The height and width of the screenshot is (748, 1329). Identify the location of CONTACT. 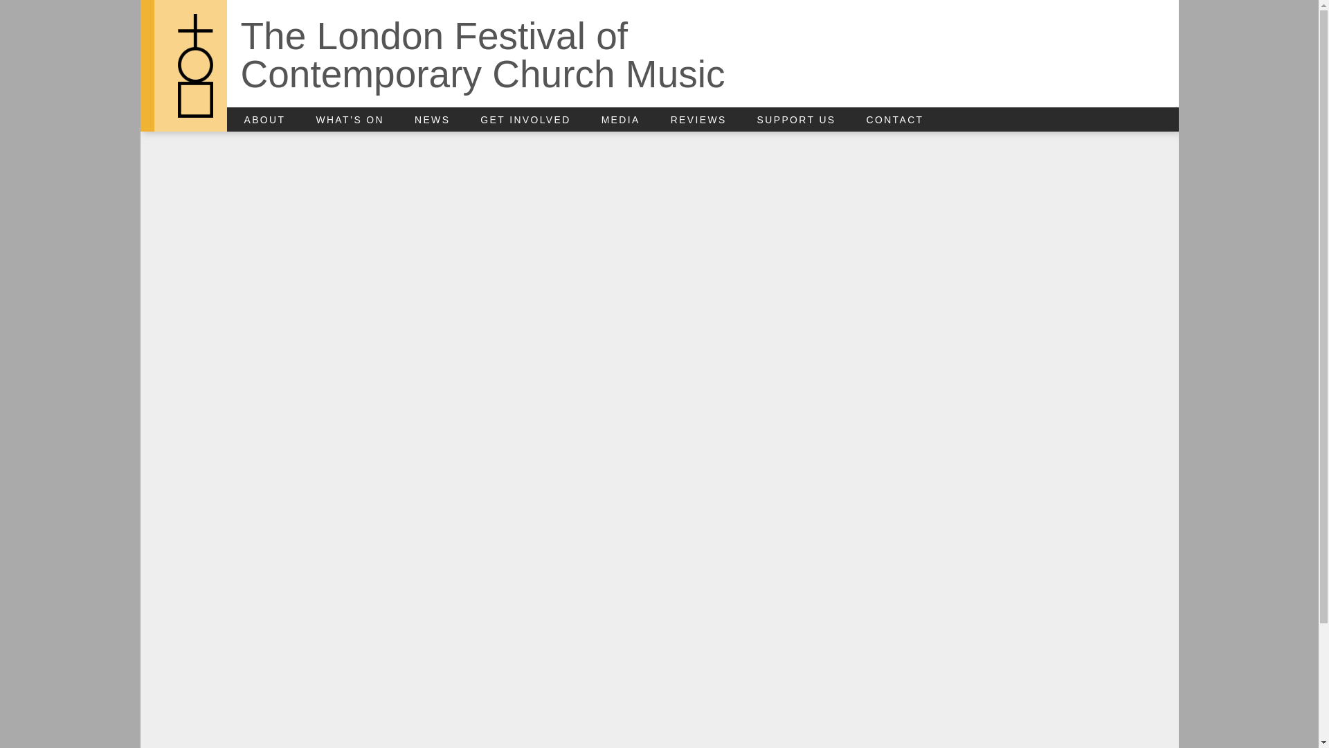
(910, 120).